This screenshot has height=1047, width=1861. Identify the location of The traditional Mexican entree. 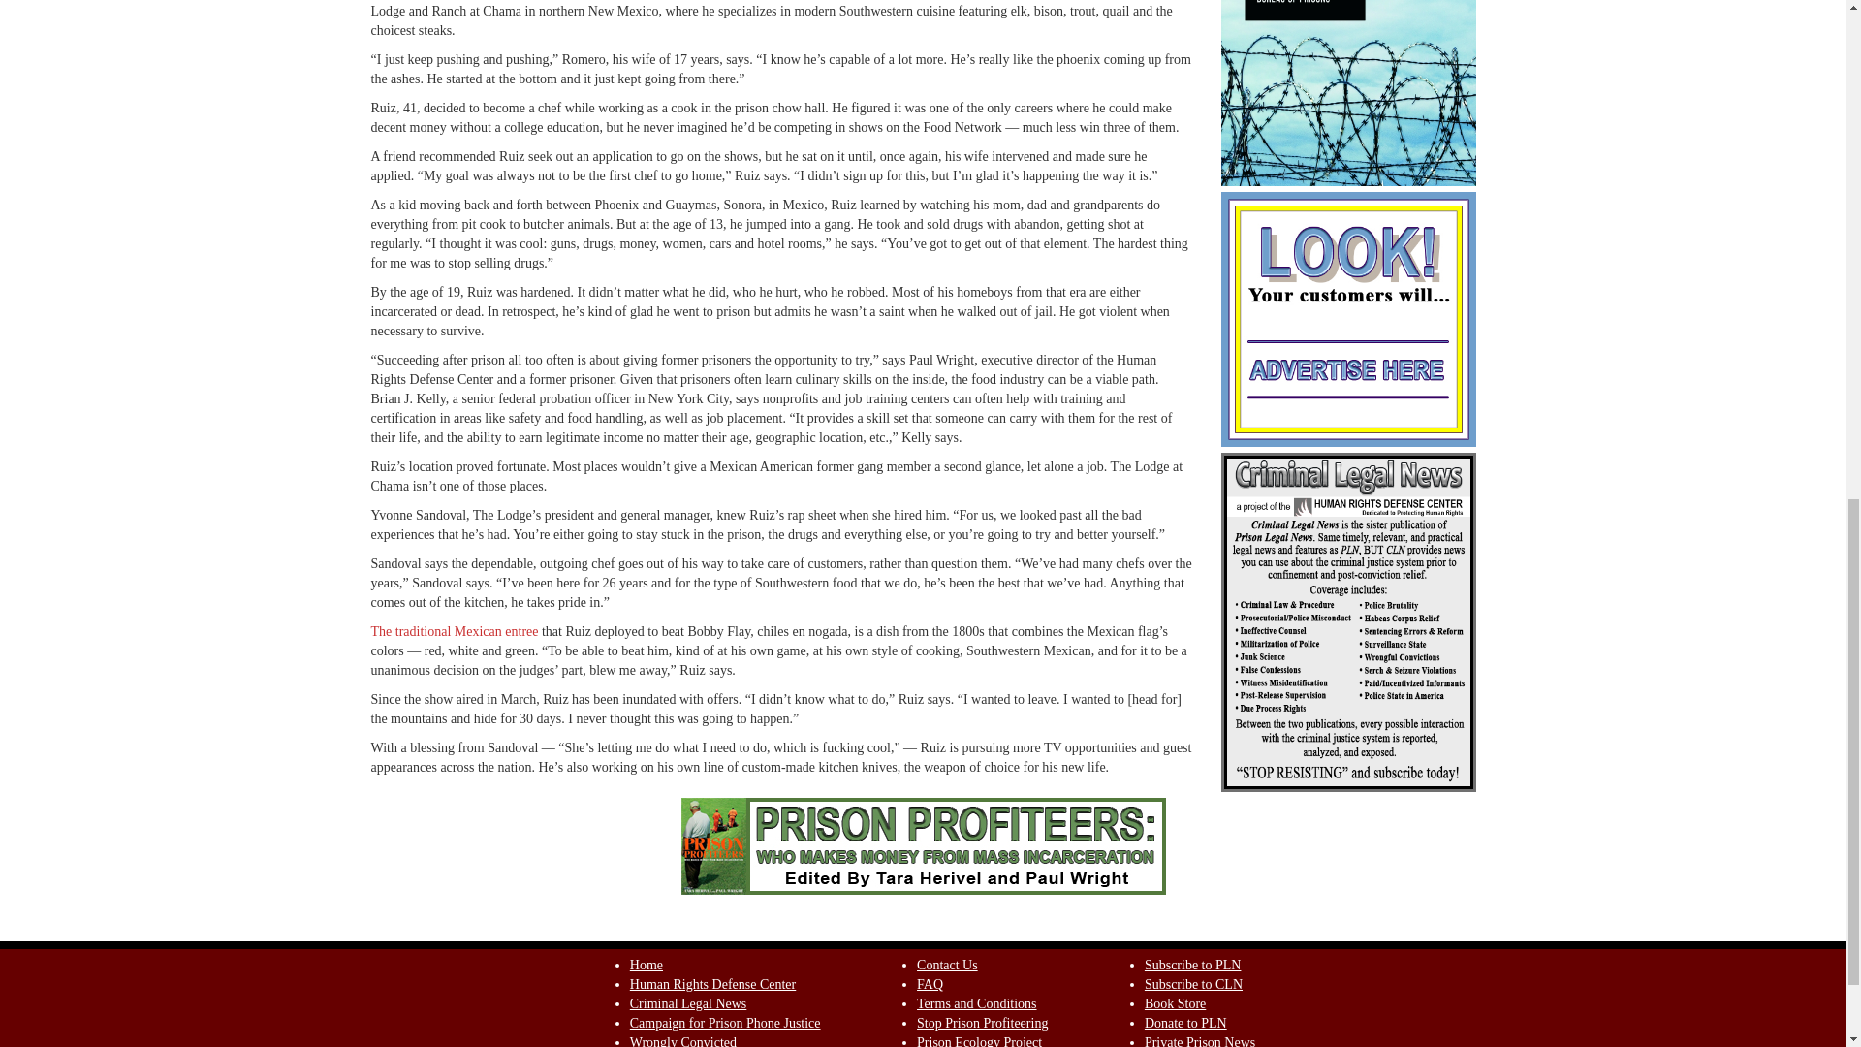
(454, 630).